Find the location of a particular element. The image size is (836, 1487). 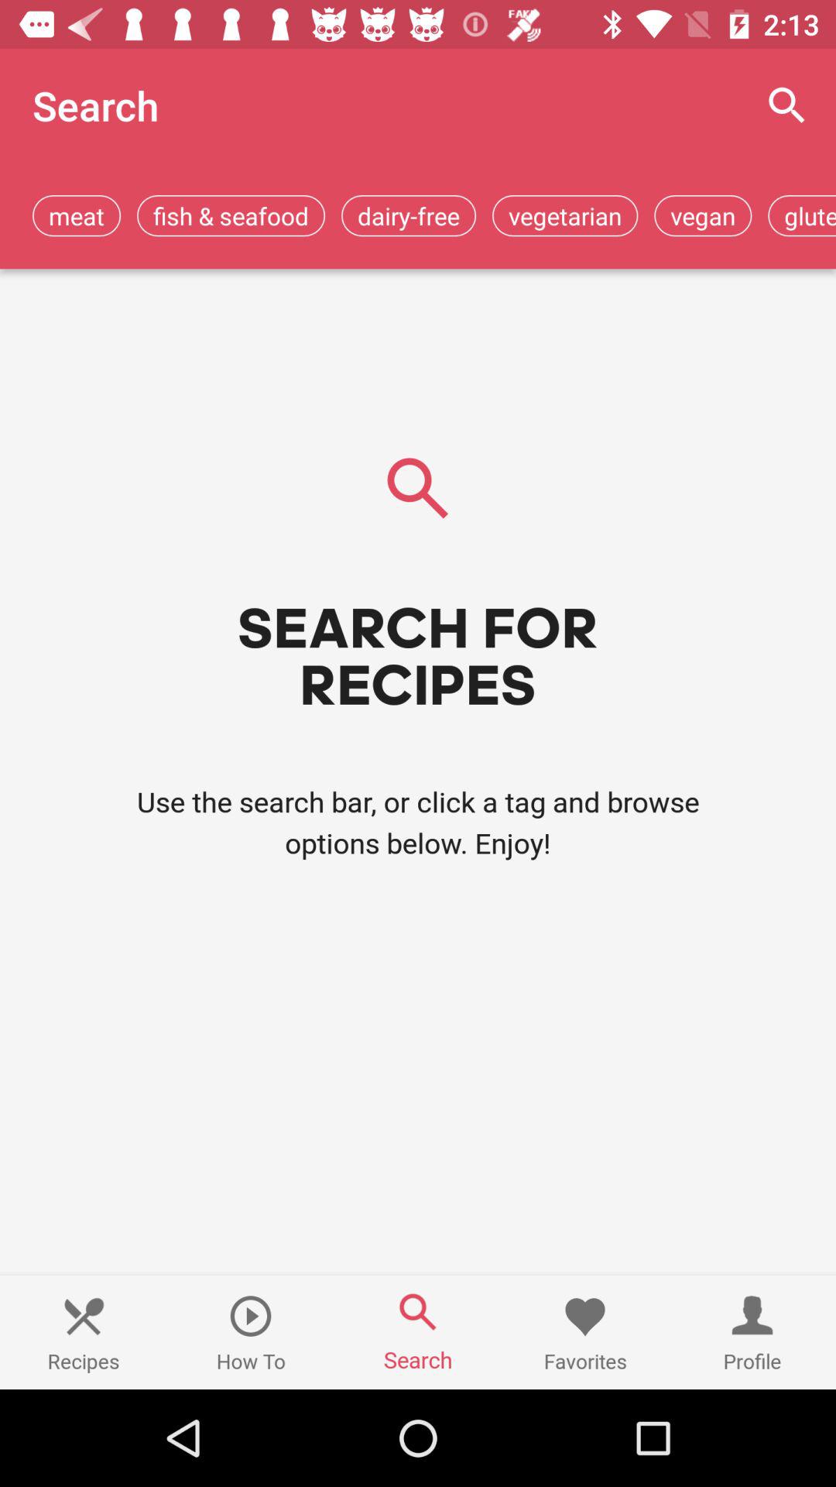

tap item next to the fish & seafood item is located at coordinates (408, 215).